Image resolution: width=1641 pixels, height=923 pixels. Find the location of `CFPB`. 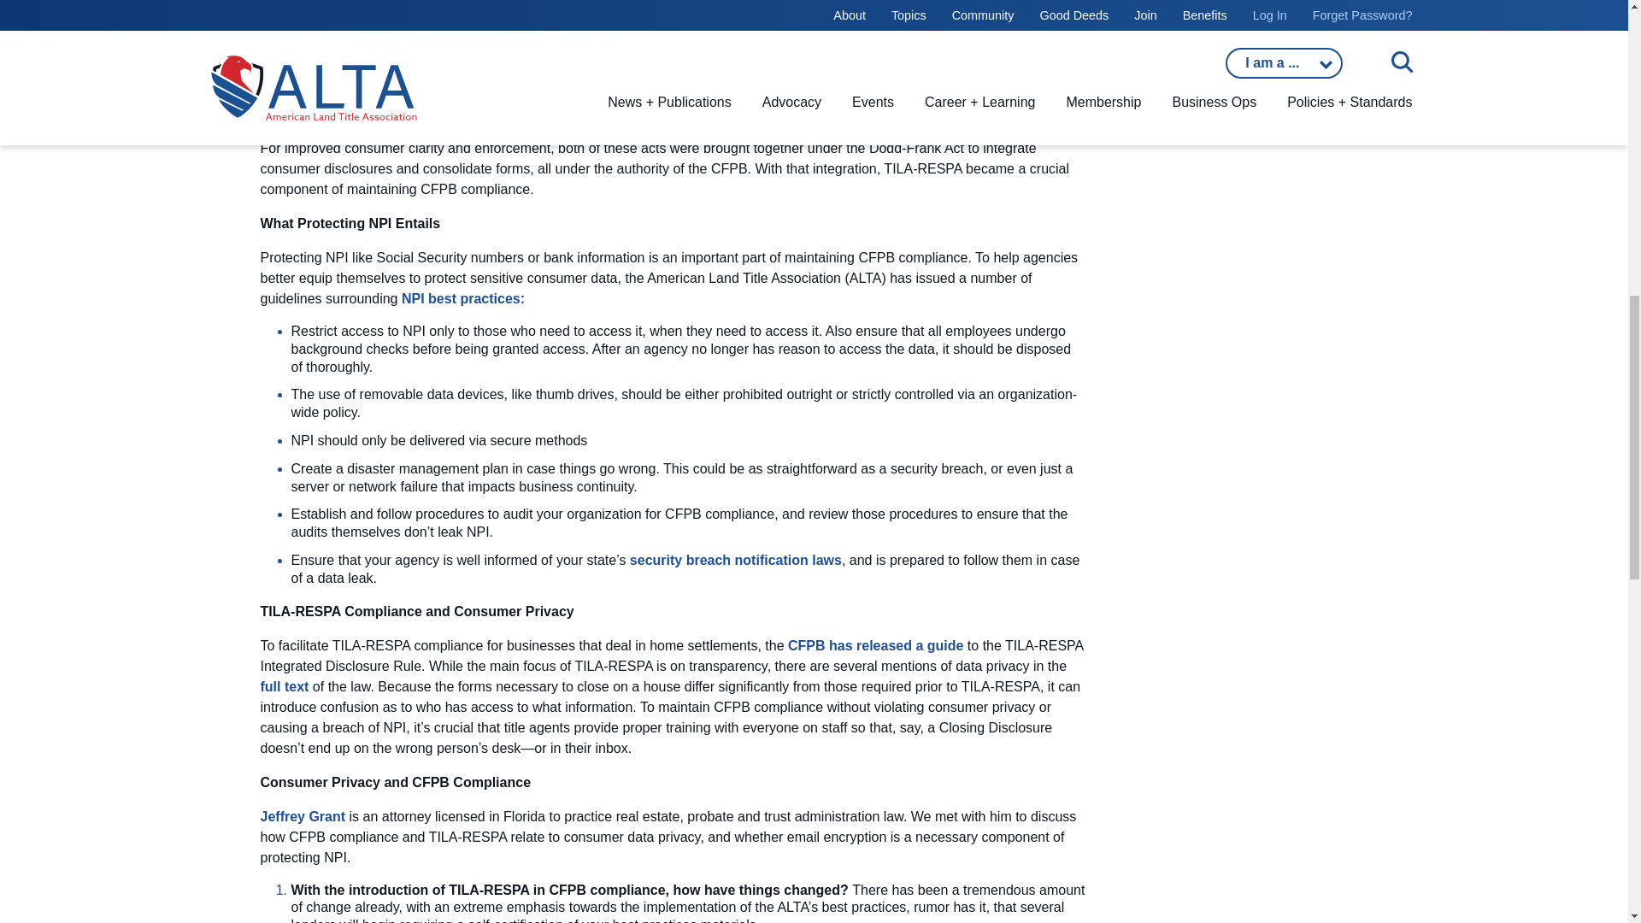

CFPB is located at coordinates (877, 645).